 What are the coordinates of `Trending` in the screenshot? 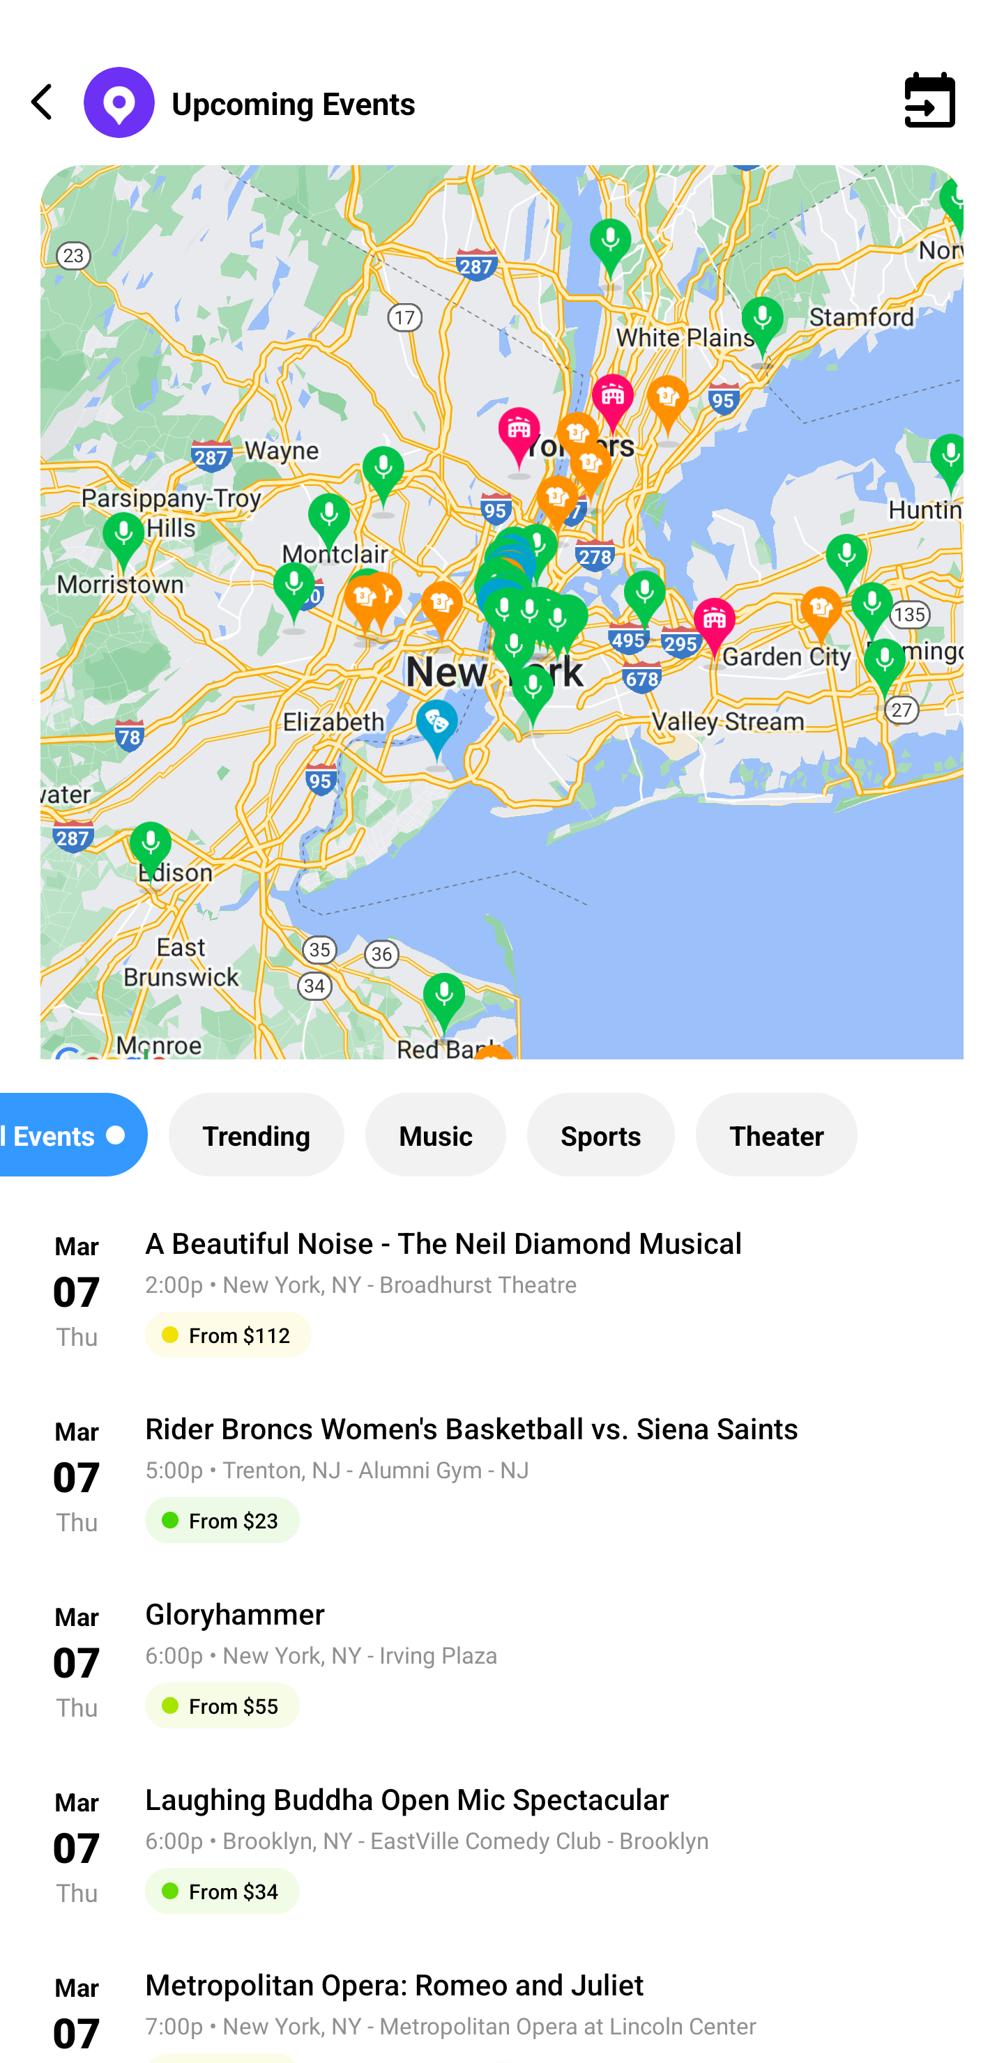 It's located at (256, 1135).